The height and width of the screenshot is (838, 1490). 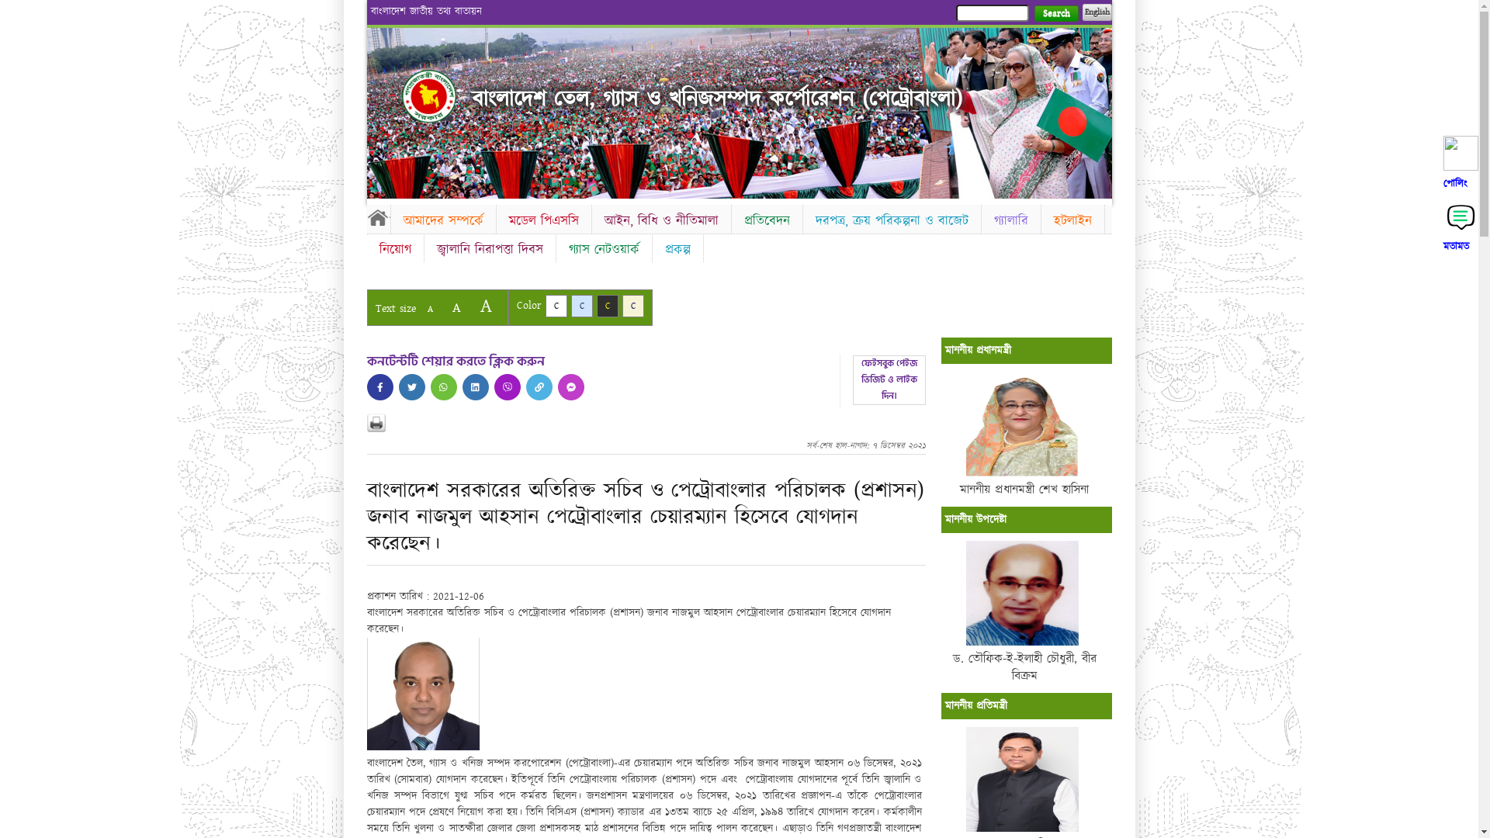 I want to click on Home, so click(x=378, y=217).